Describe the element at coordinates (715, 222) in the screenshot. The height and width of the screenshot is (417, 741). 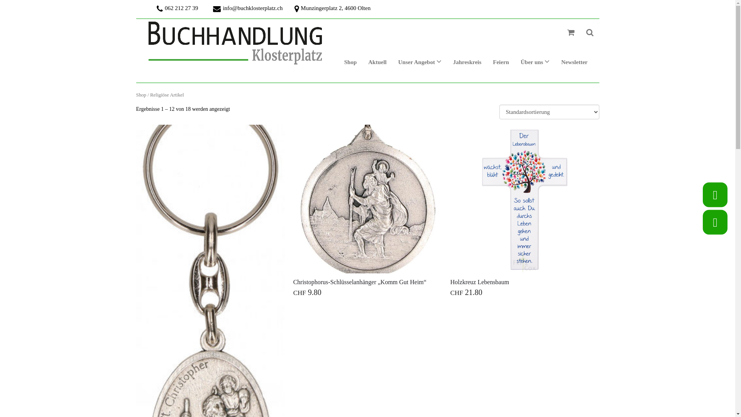
I see `Facebook` at that location.